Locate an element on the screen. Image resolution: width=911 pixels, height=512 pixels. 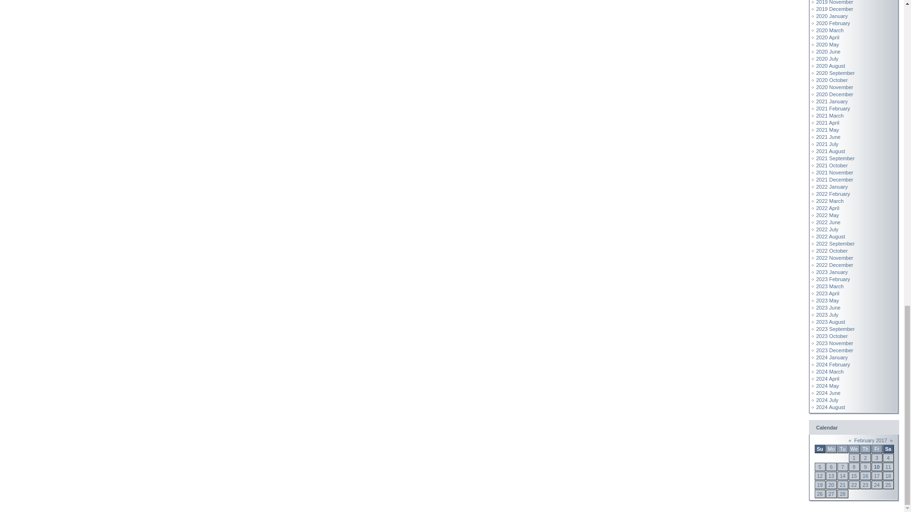
4 Messages is located at coordinates (888, 466).